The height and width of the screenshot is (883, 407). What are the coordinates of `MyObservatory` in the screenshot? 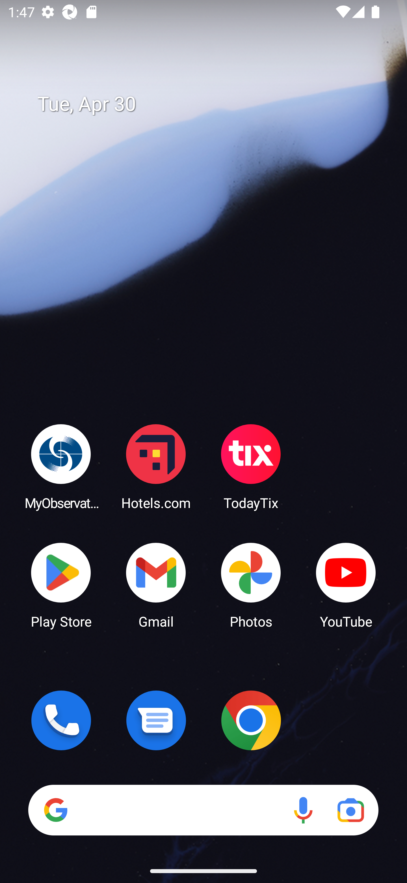 It's located at (61, 466).